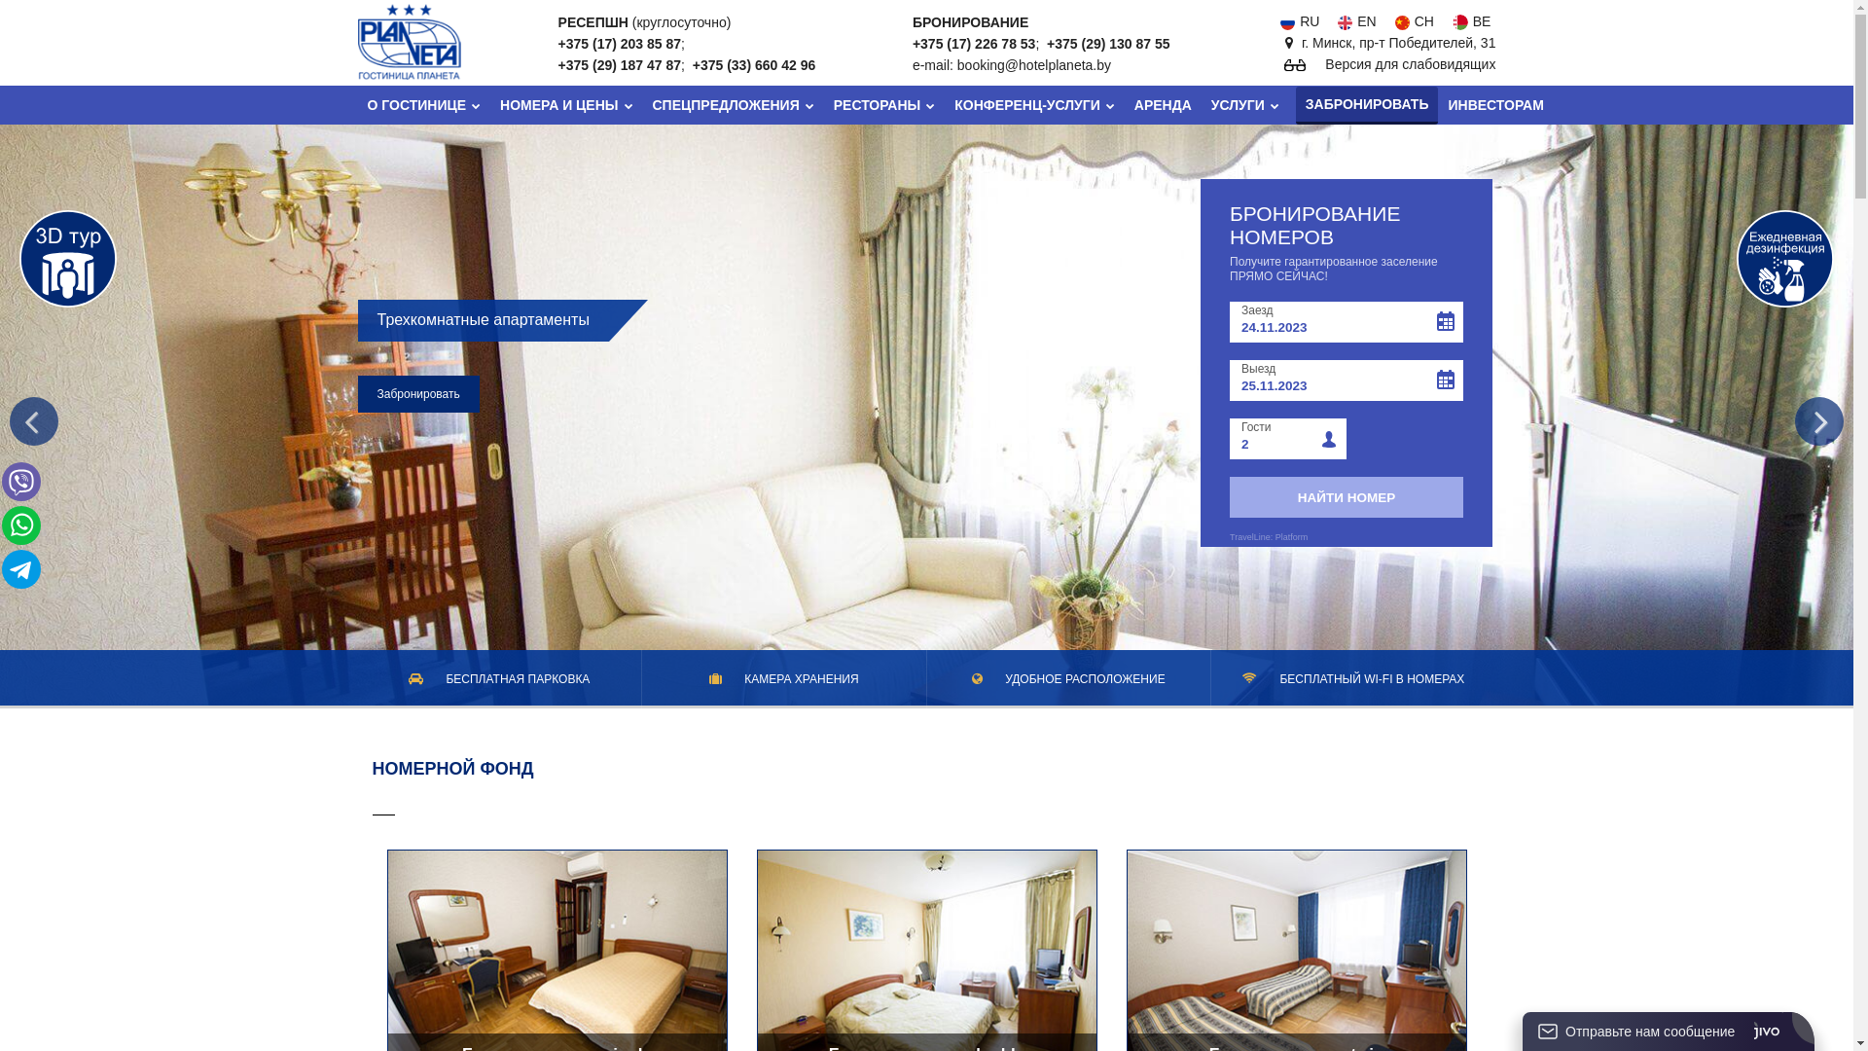  I want to click on +375 (29) 130 87 55, so click(1109, 44).